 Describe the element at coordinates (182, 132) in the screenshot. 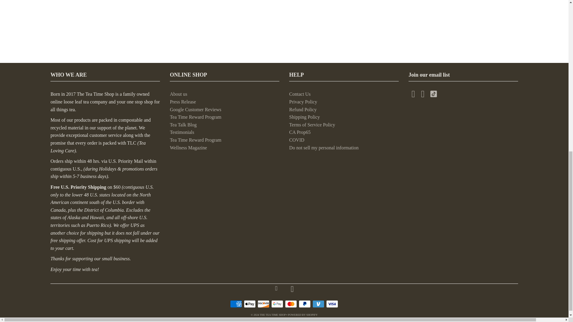

I see `Testimonials` at that location.